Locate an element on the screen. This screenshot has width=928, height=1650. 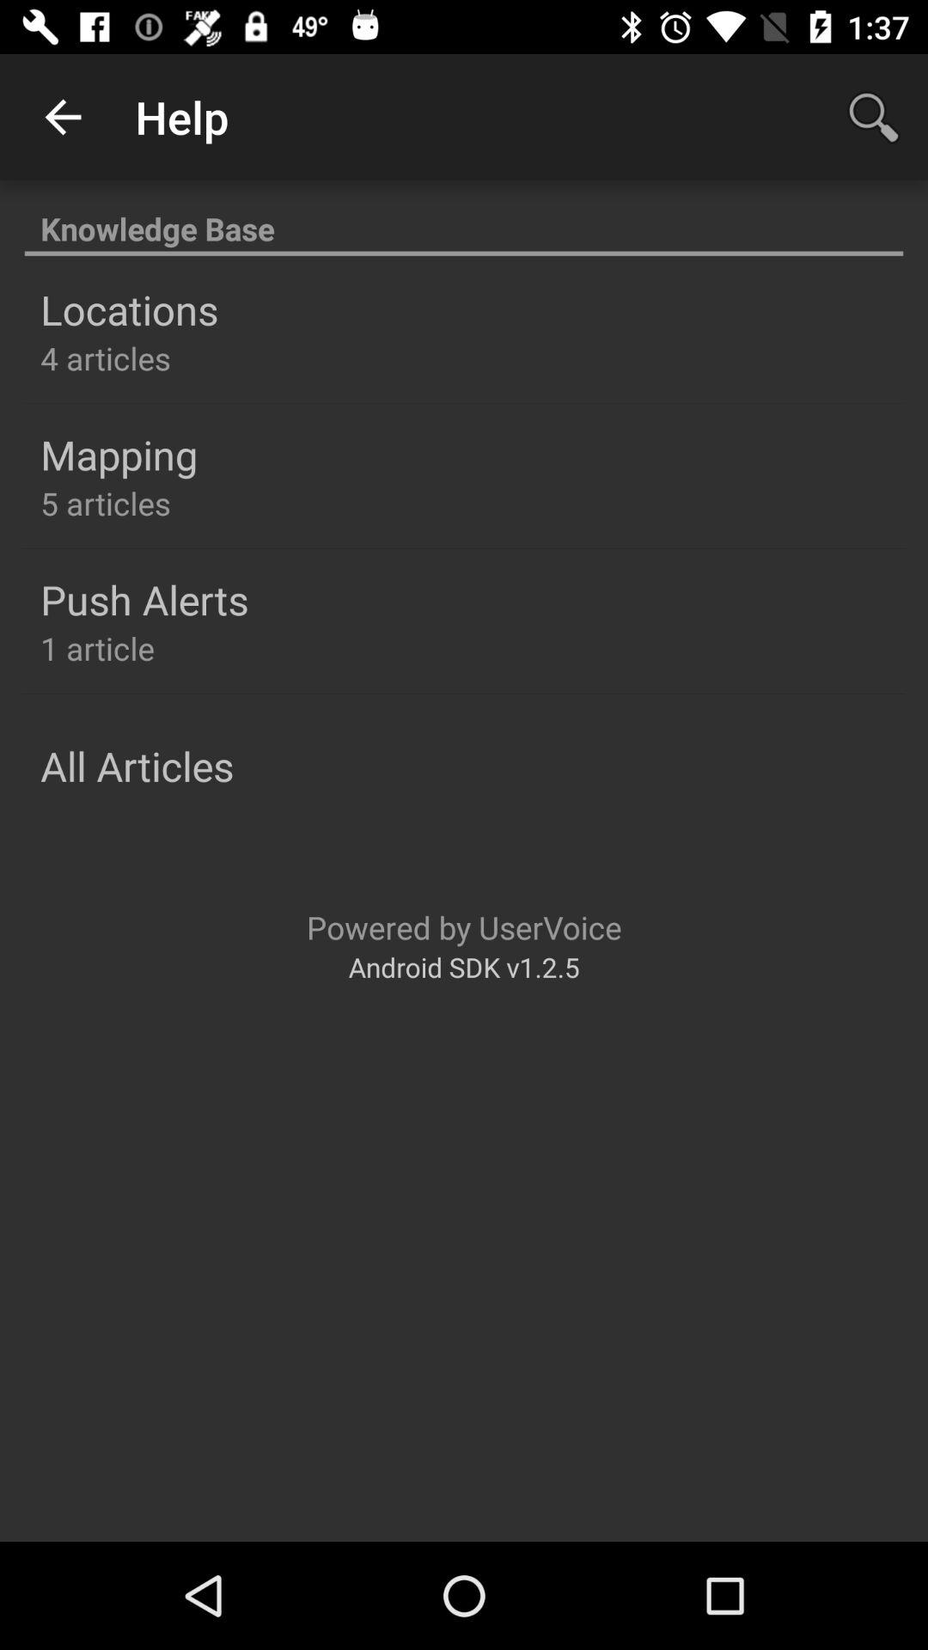
press item above the knowledge base icon is located at coordinates (873, 117).